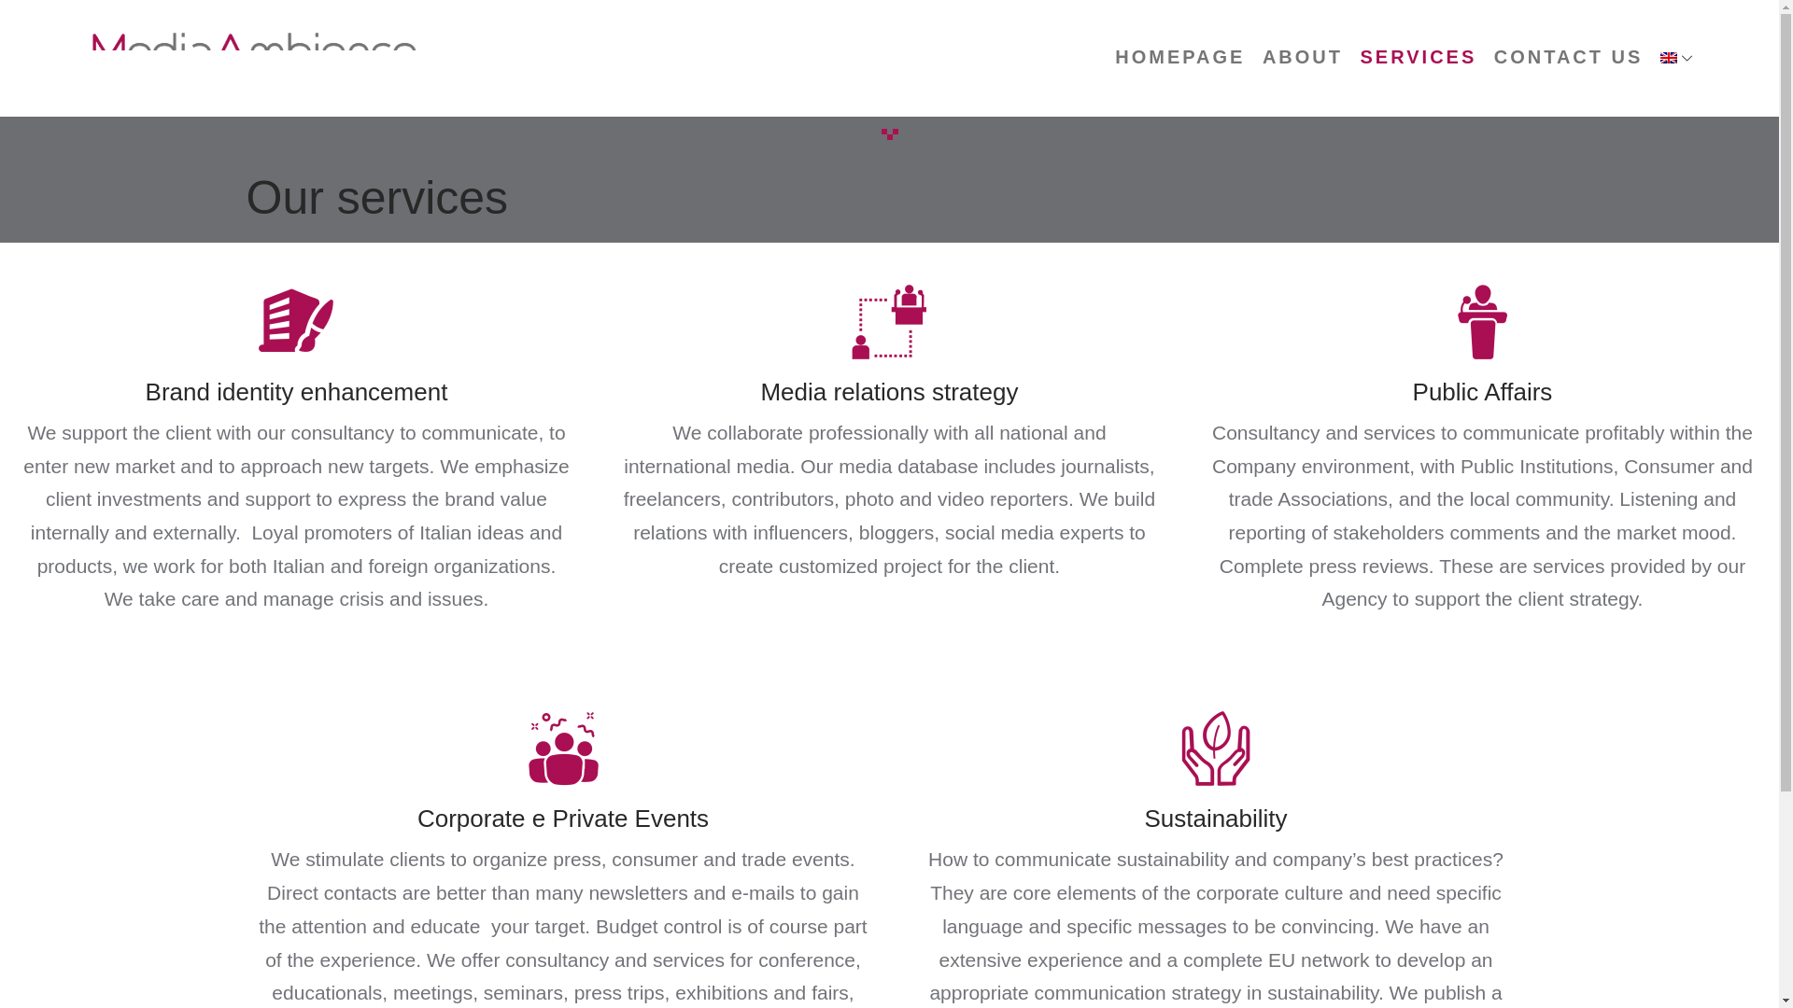  Describe the element at coordinates (295, 321) in the screenshot. I see `Tavola disegno 1 copia 46` at that location.